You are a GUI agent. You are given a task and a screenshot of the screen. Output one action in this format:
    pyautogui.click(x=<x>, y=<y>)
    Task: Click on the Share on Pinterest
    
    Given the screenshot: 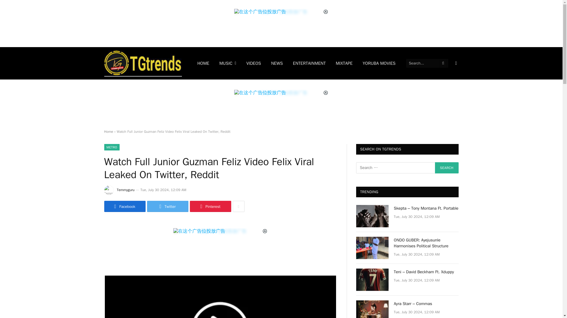 What is the action you would take?
    pyautogui.click(x=210, y=206)
    